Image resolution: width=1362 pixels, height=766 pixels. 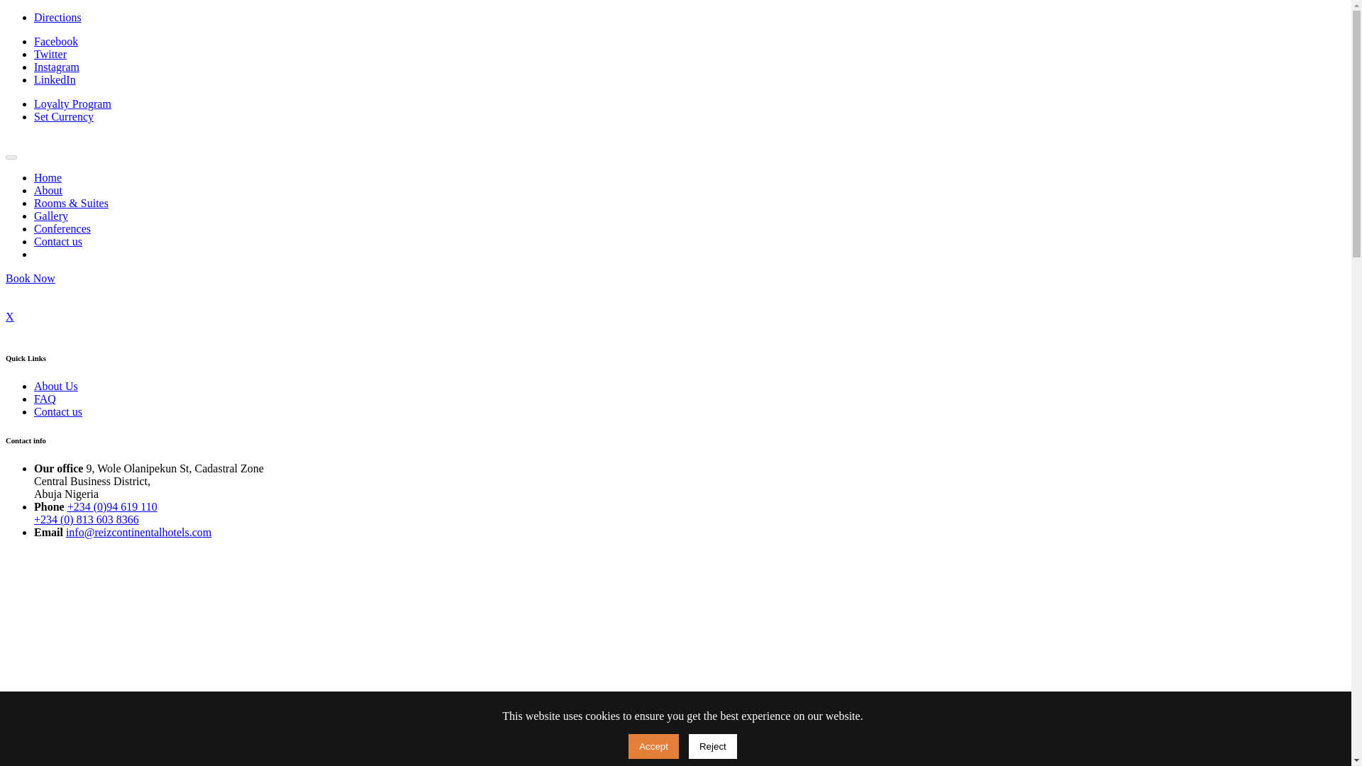 What do you see at coordinates (57, 67) in the screenshot?
I see `Instagram` at bounding box center [57, 67].